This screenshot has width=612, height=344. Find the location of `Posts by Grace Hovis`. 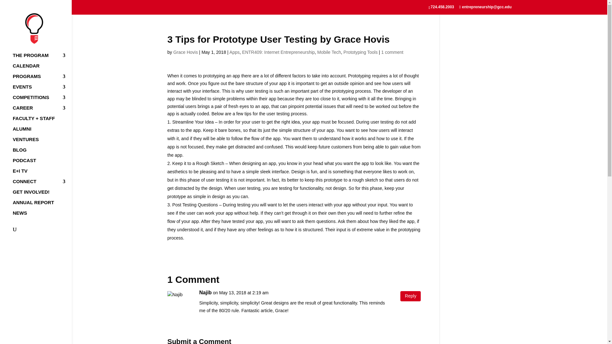

Posts by Grace Hovis is located at coordinates (186, 52).